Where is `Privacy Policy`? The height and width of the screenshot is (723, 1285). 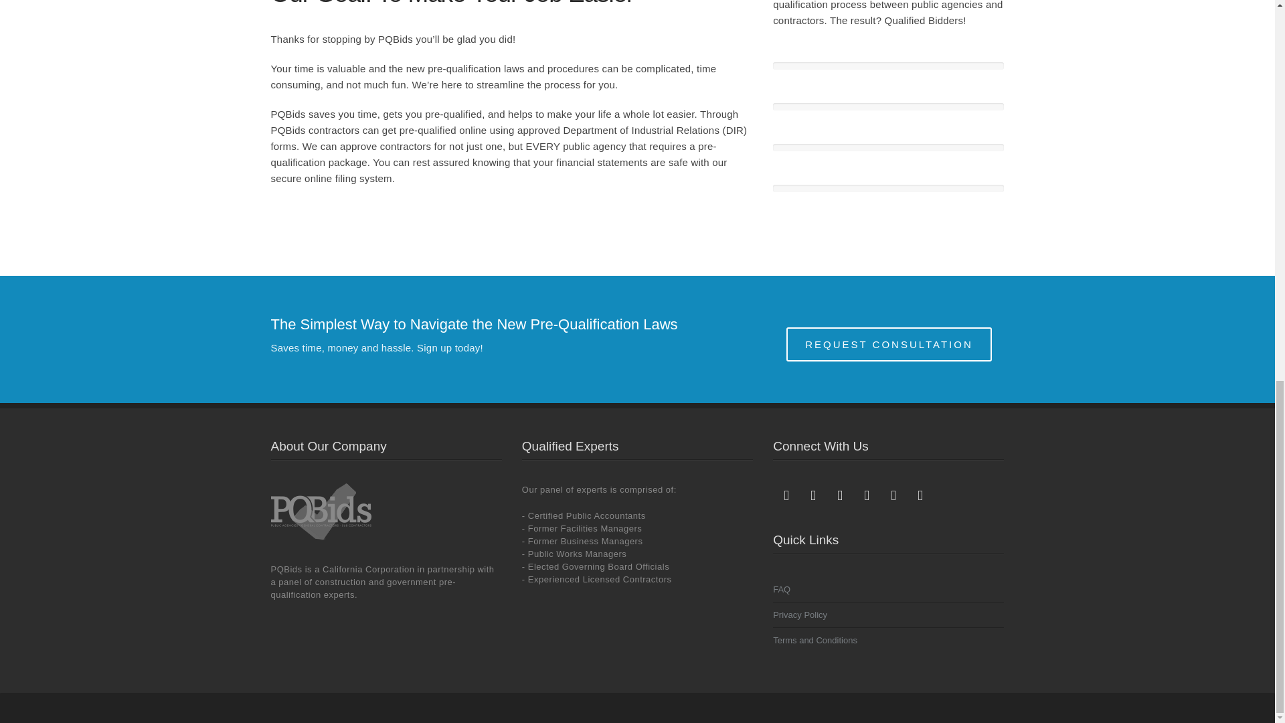 Privacy Policy is located at coordinates (802, 615).